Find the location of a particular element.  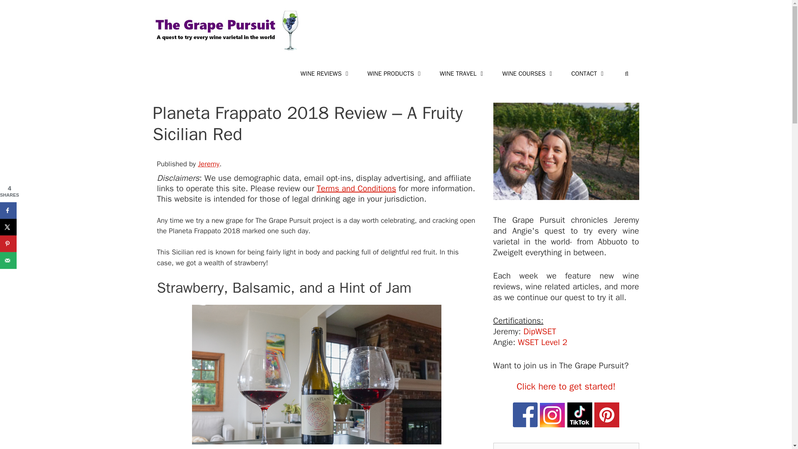

The Grape Pursuit is located at coordinates (566, 153).